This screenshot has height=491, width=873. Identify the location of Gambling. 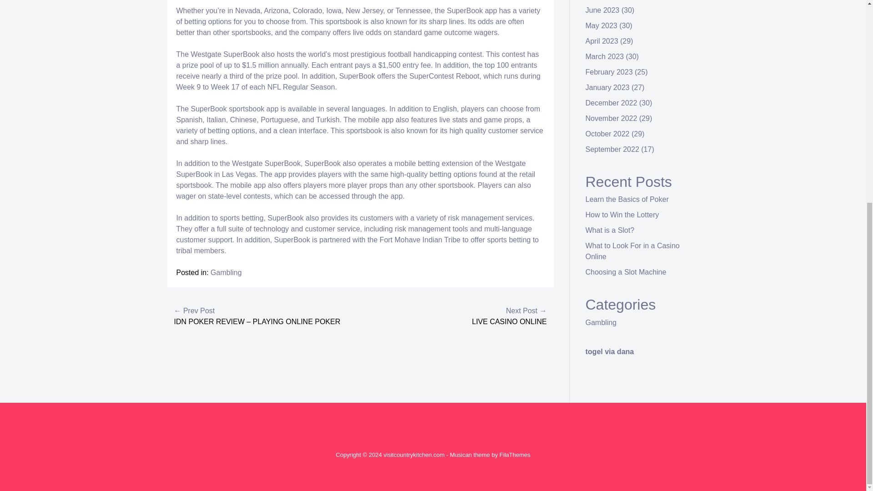
(601, 322).